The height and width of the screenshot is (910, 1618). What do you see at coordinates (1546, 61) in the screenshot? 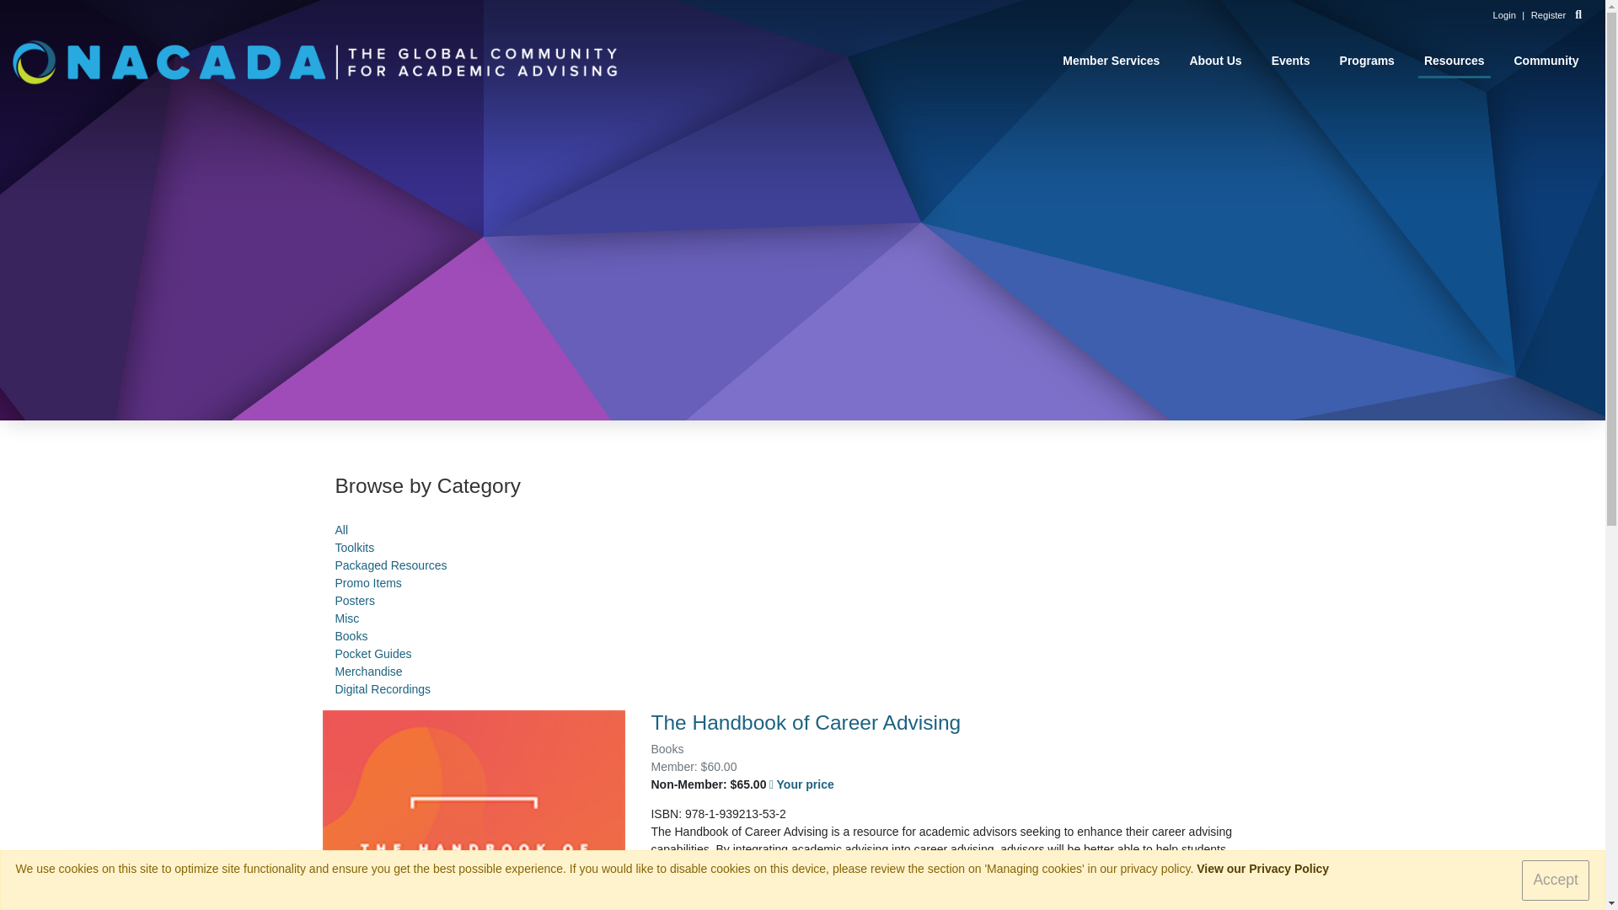
I see `Community` at bounding box center [1546, 61].